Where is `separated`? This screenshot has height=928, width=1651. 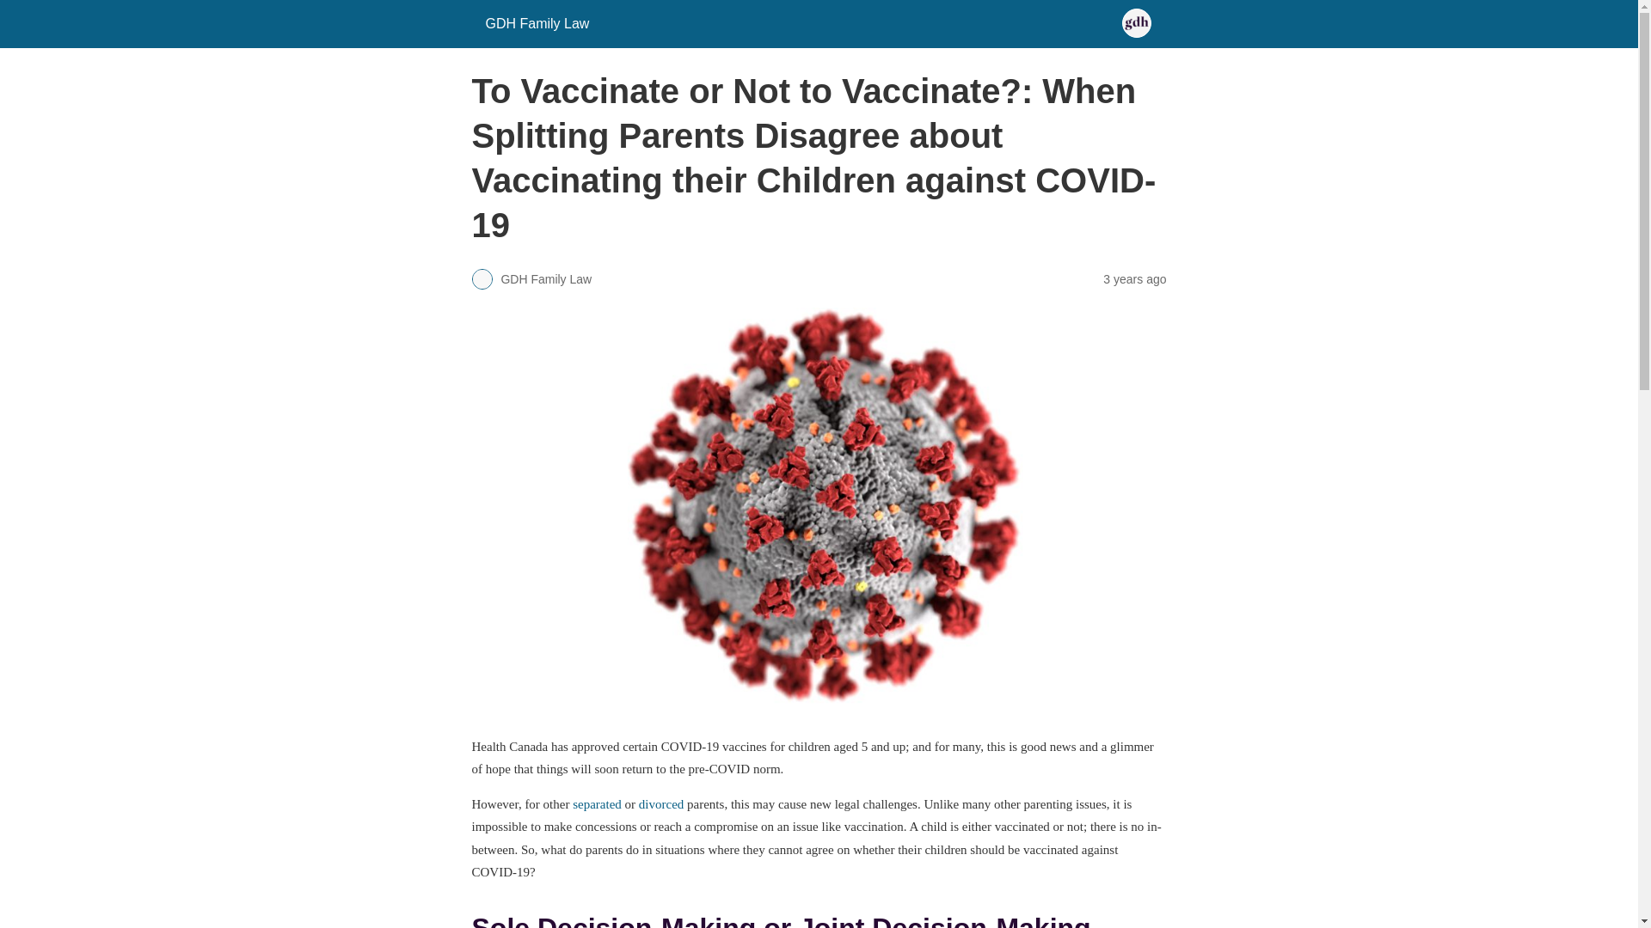
separated is located at coordinates (597, 803).